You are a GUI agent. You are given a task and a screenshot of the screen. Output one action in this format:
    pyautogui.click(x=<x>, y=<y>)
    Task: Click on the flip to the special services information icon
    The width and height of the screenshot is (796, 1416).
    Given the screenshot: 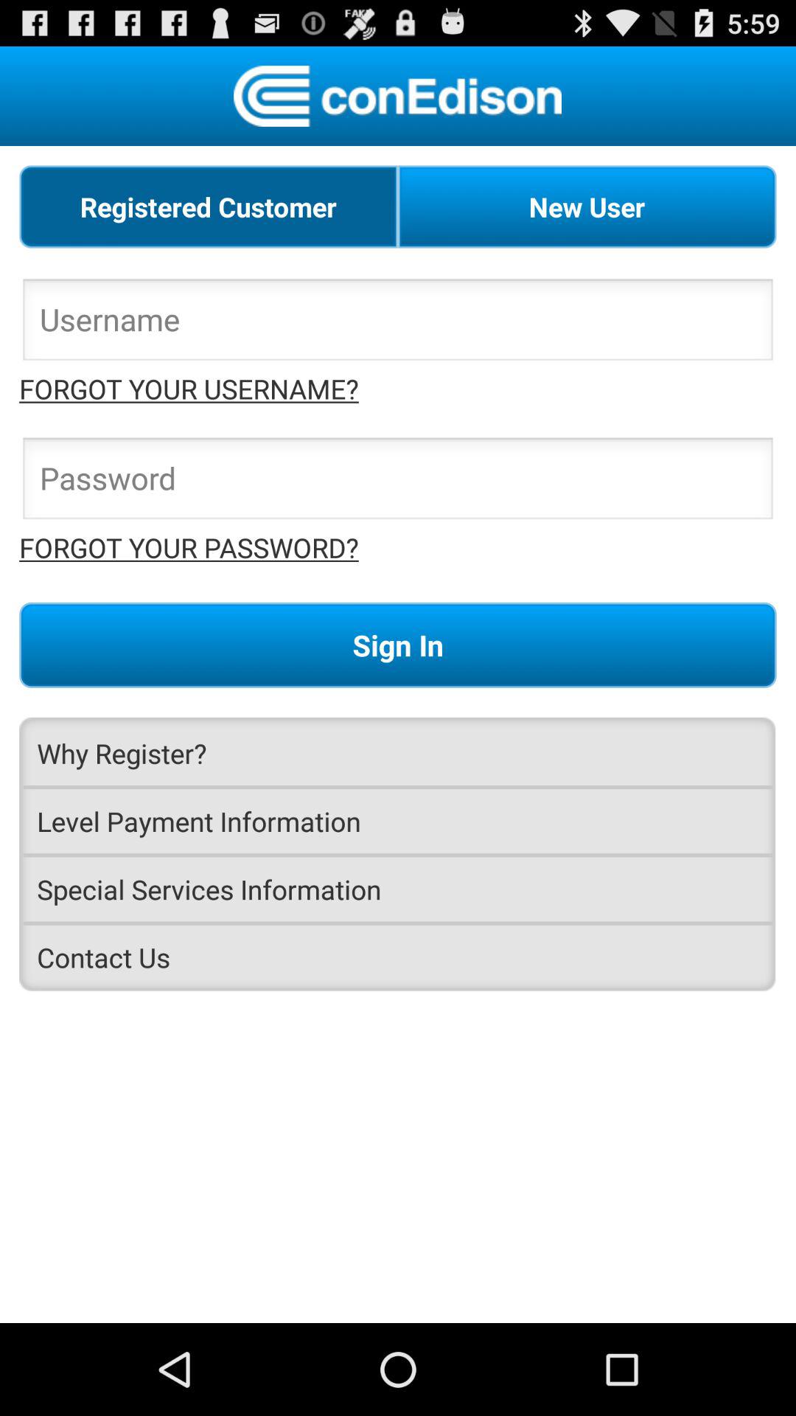 What is the action you would take?
    pyautogui.click(x=398, y=889)
    